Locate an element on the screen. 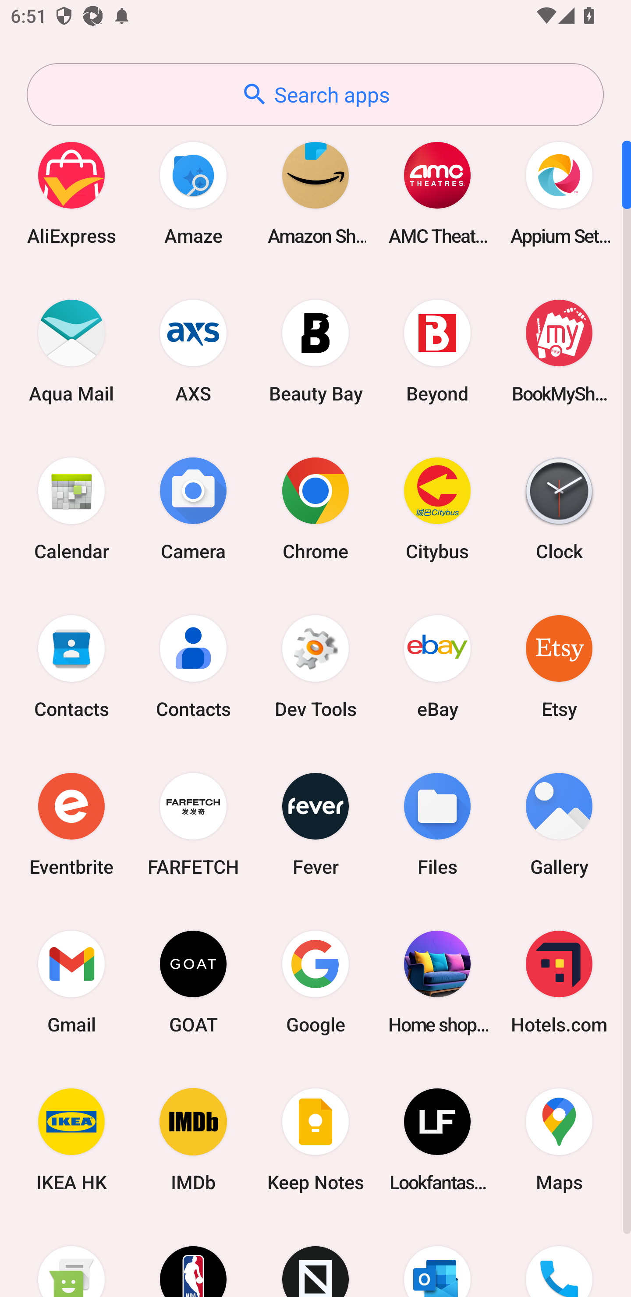  Fever is located at coordinates (315, 824).